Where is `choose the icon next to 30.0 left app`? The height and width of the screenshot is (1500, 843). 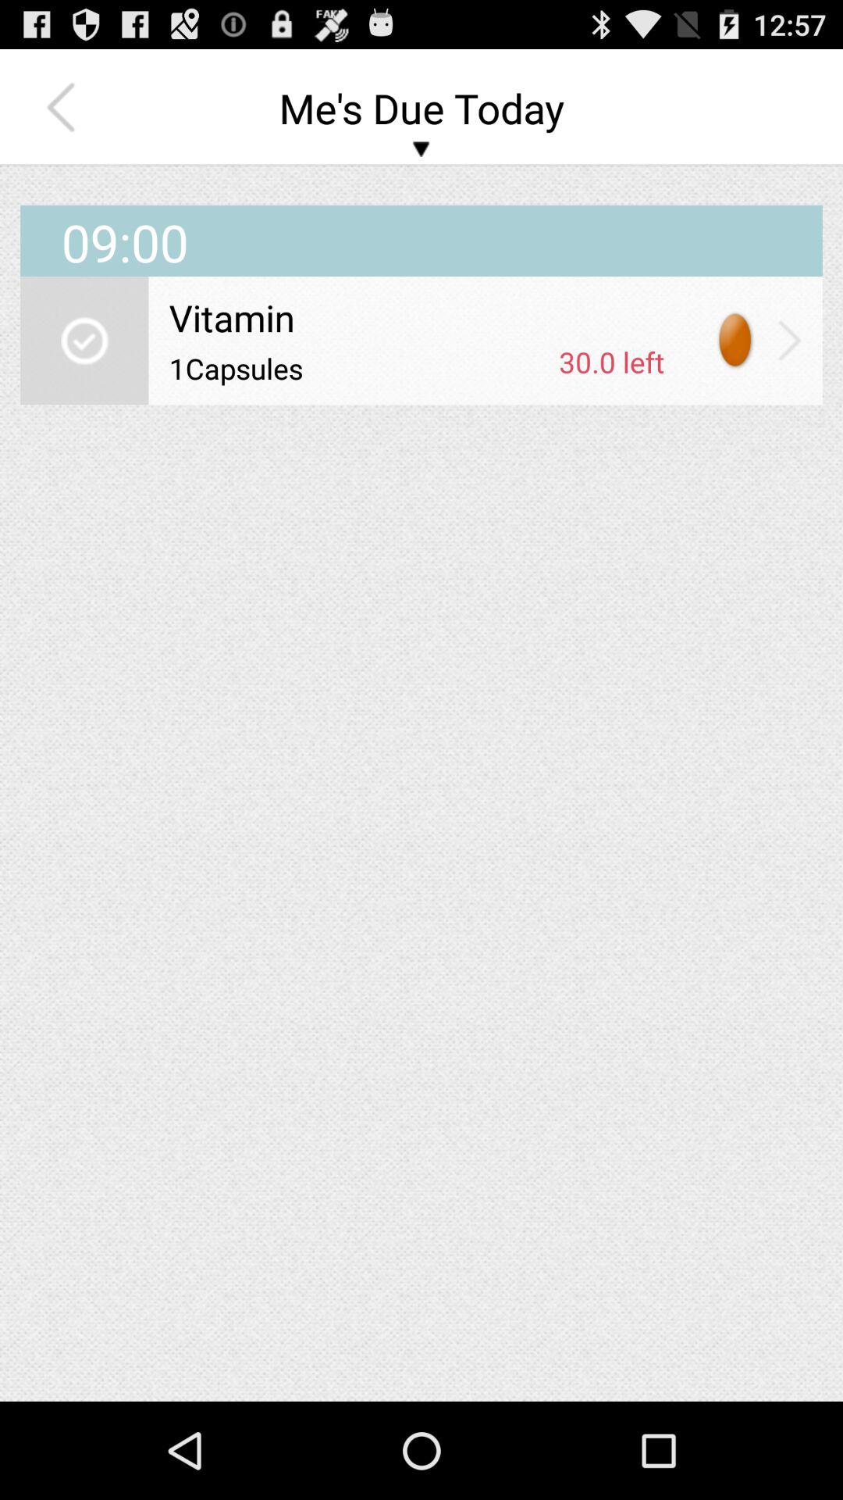 choose the icon next to 30.0 left app is located at coordinates (358, 368).